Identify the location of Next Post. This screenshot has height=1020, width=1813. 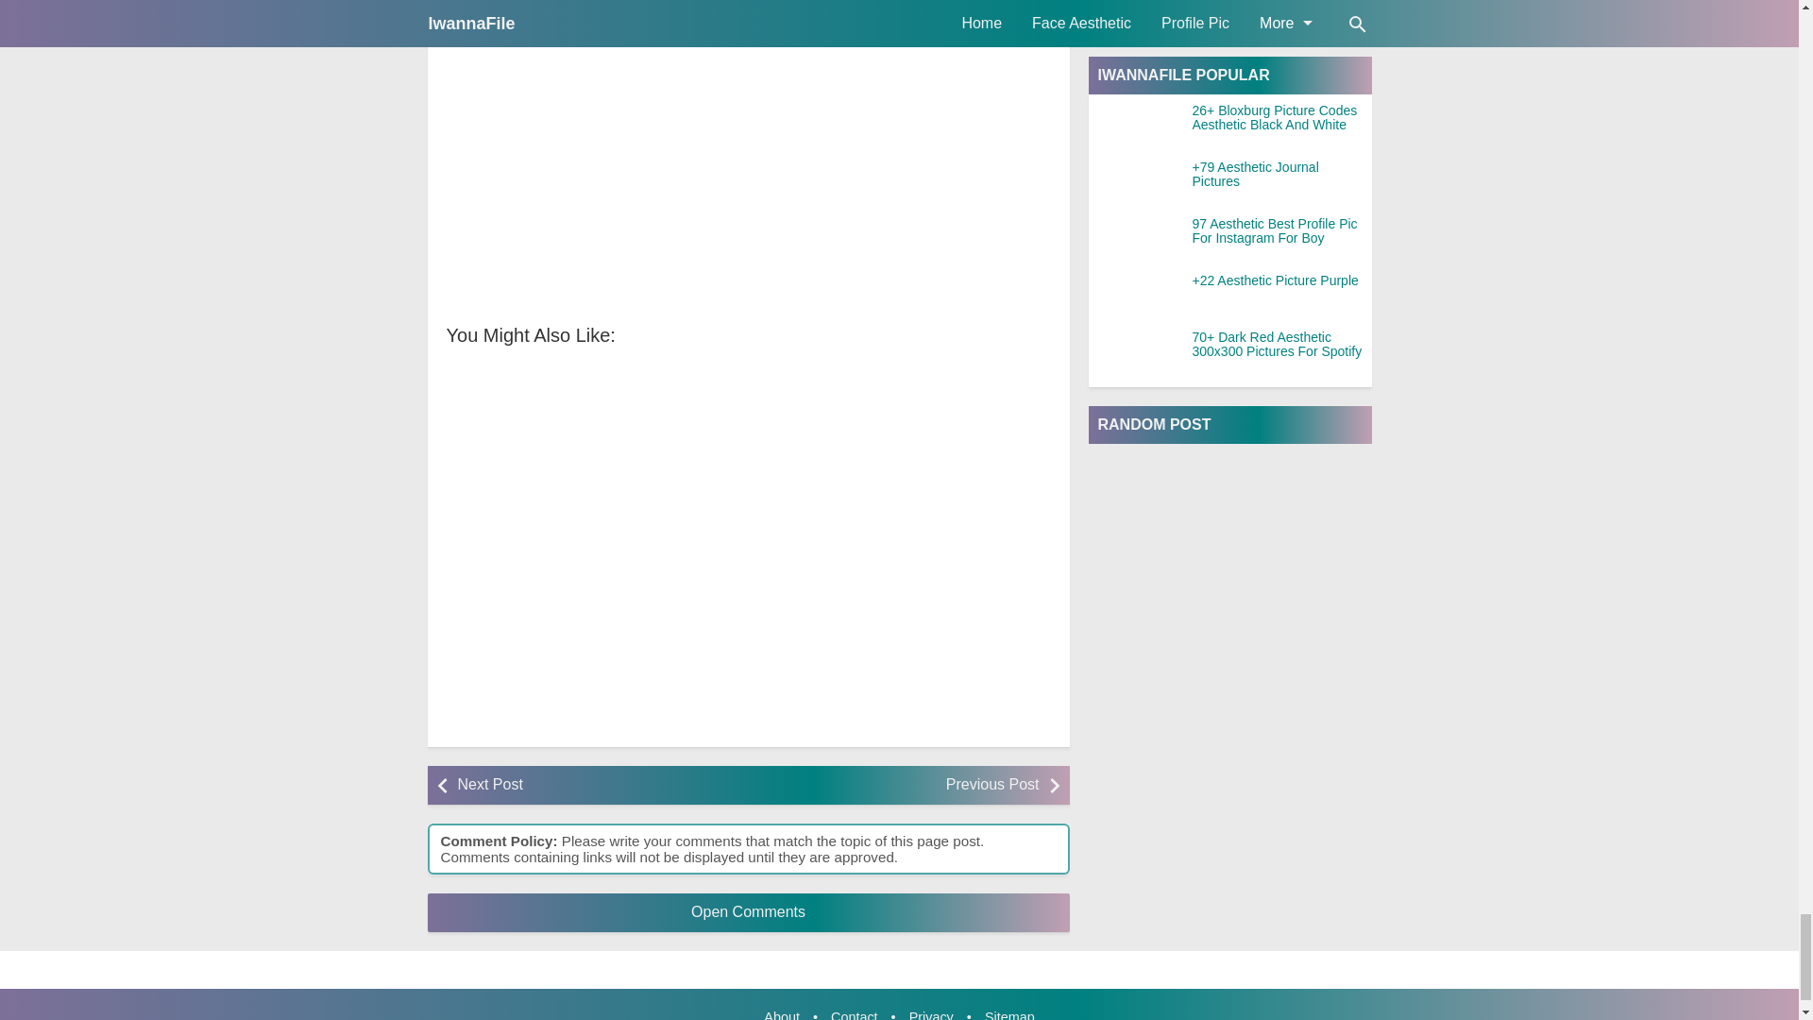
(597, 786).